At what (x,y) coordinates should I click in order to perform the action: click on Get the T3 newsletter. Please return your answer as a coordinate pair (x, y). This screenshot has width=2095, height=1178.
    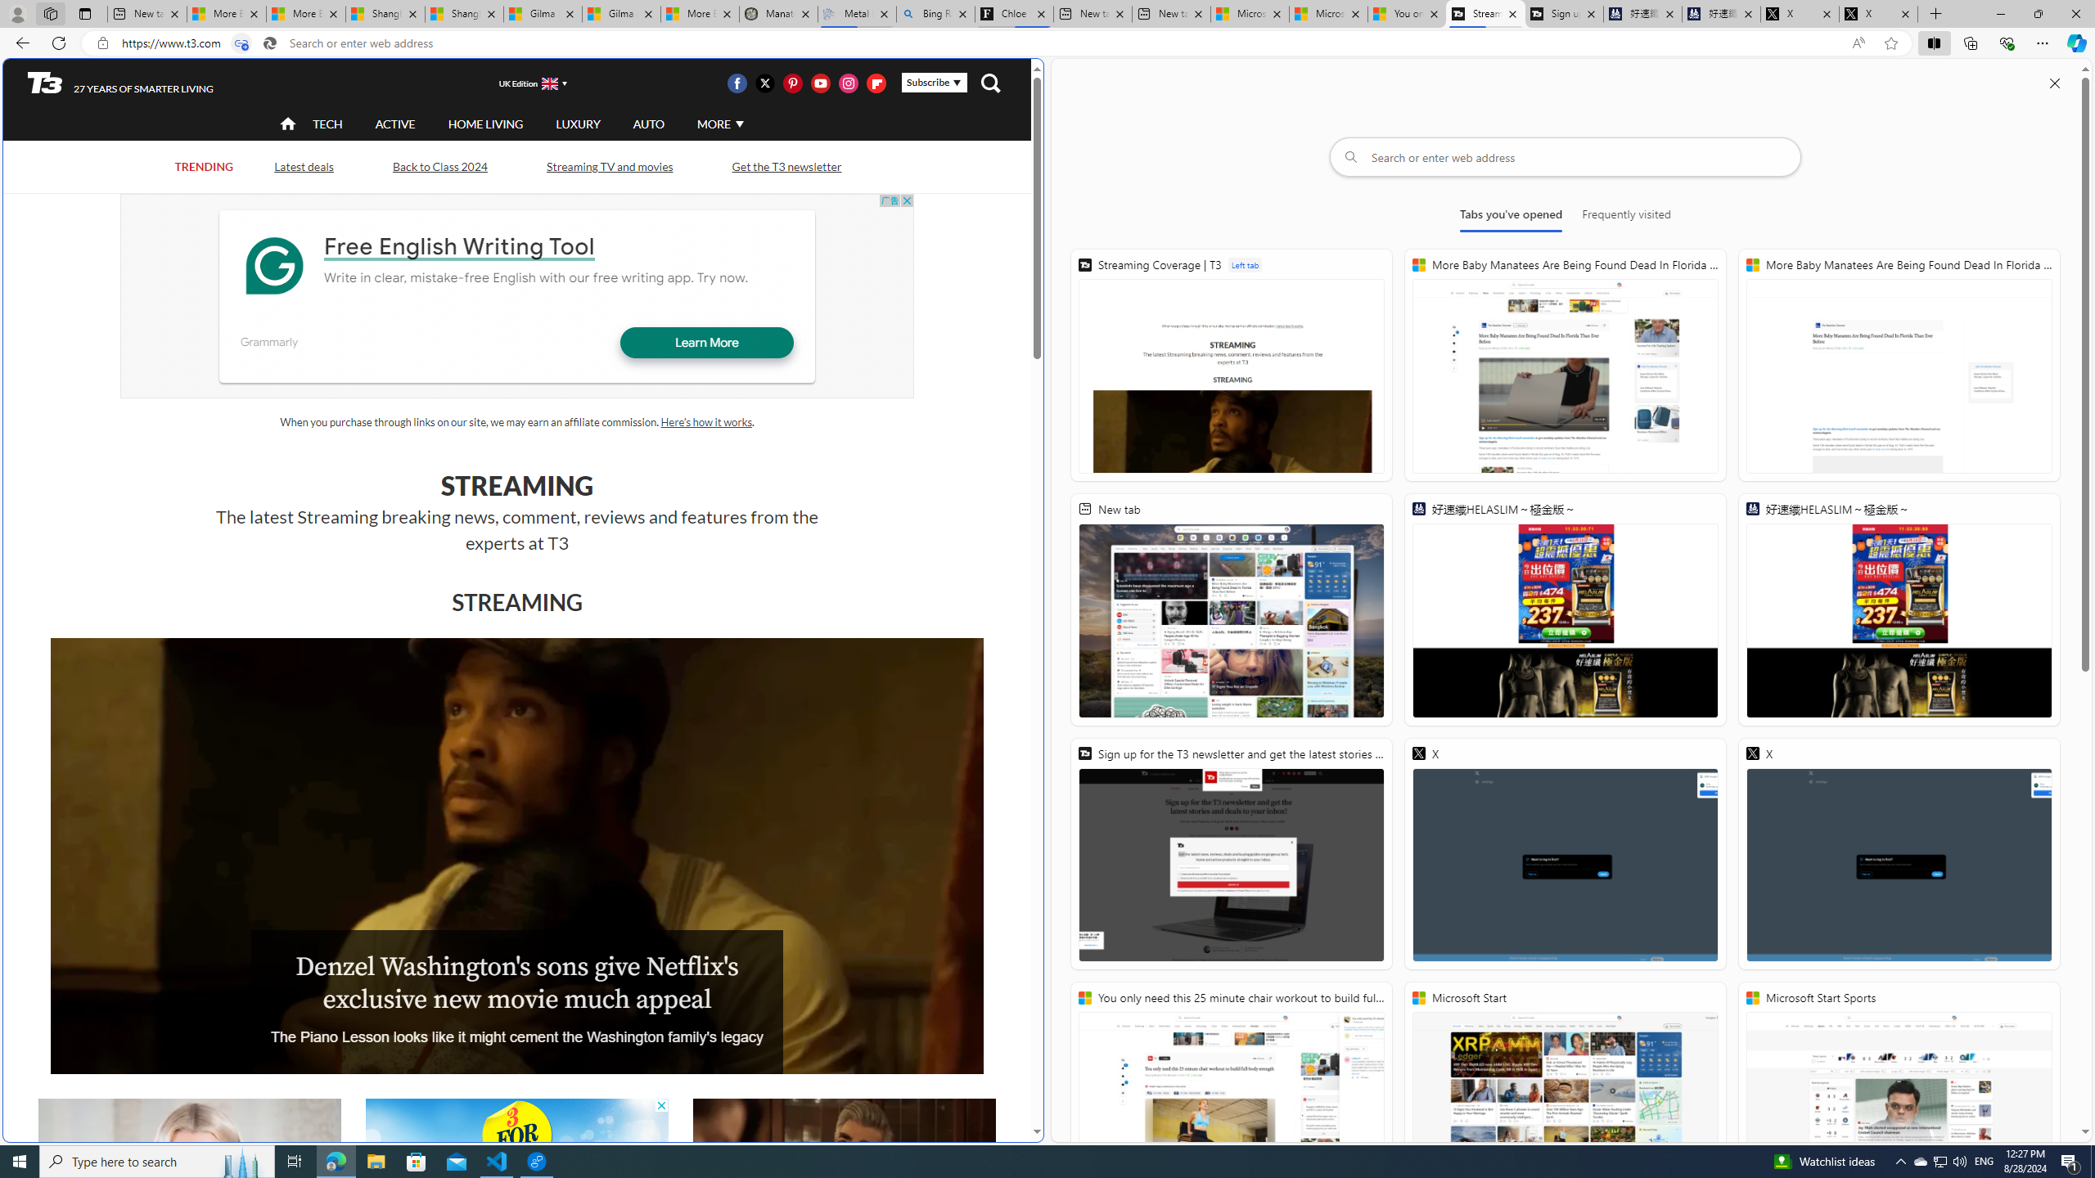
    Looking at the image, I should click on (786, 166).